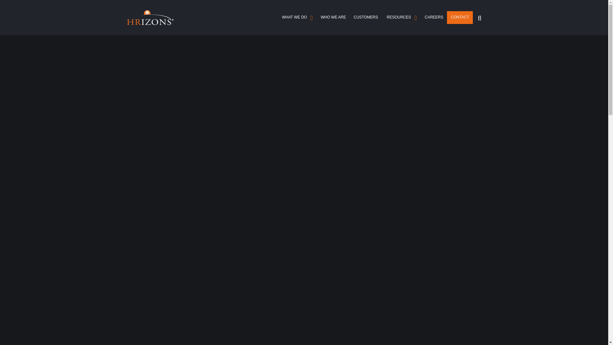 The height and width of the screenshot is (345, 613). Describe the element at coordinates (460, 17) in the screenshot. I see `CONTACT` at that location.